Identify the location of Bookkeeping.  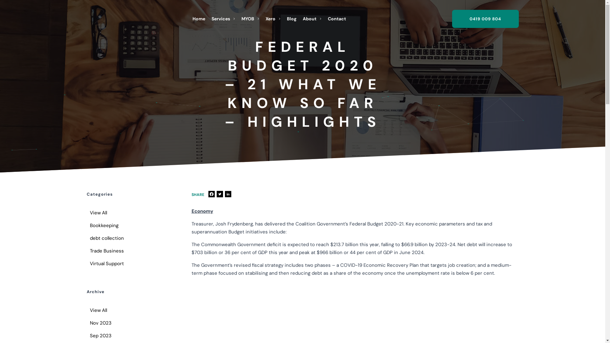
(131, 225).